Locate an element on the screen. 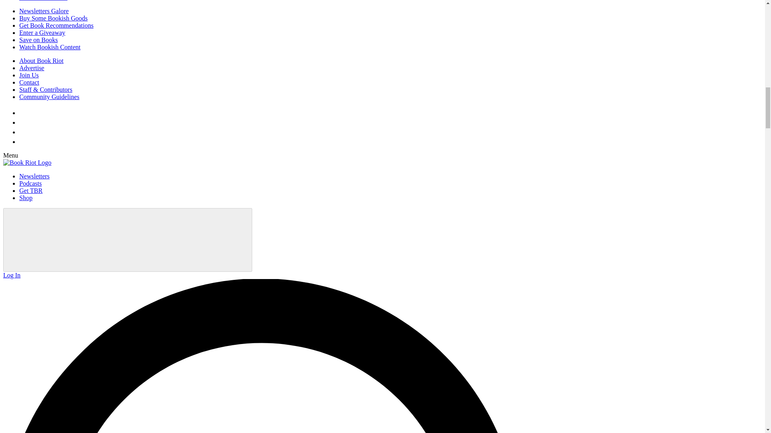 The height and width of the screenshot is (433, 771). Watch Bookish Content is located at coordinates (50, 47).